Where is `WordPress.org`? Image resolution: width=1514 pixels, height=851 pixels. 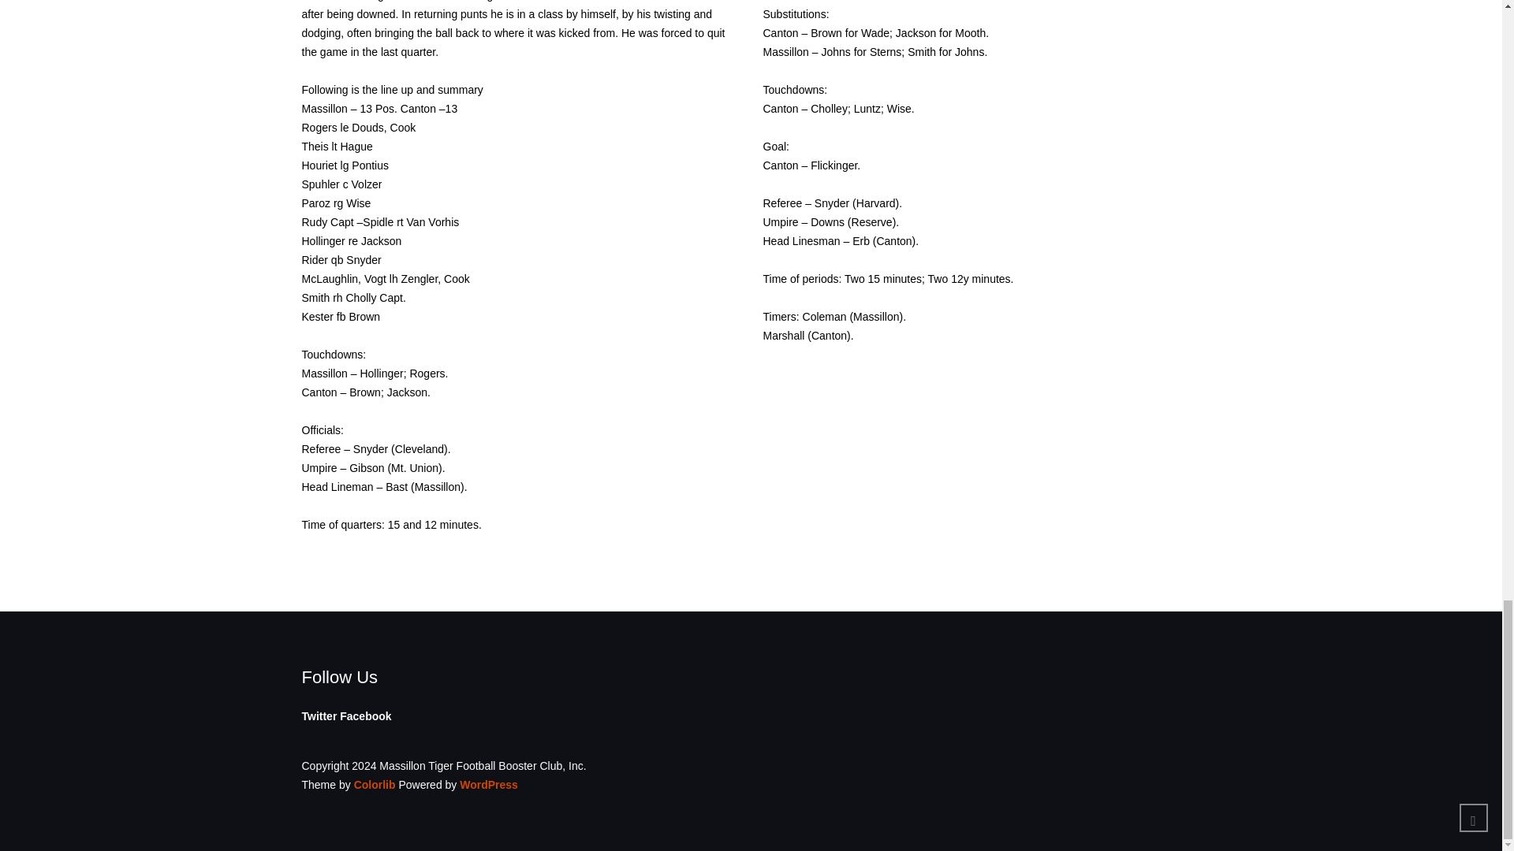 WordPress.org is located at coordinates (489, 785).